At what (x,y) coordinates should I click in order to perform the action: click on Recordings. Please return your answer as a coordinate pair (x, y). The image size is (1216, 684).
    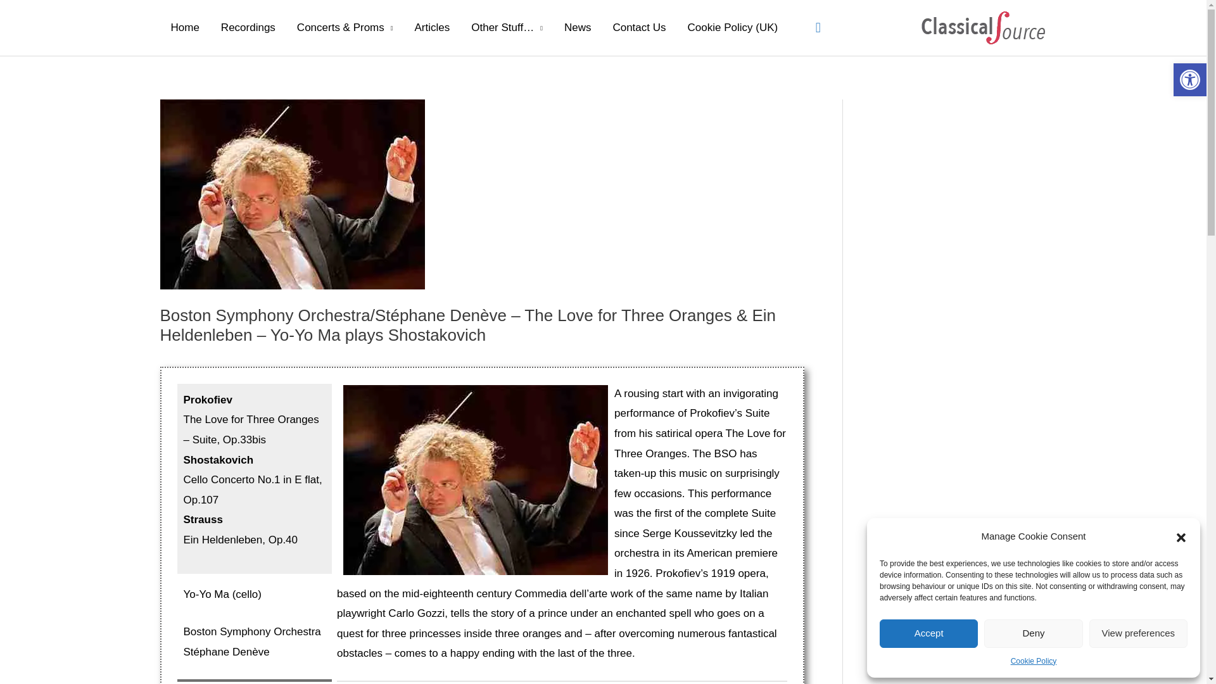
    Looking at the image, I should click on (248, 28).